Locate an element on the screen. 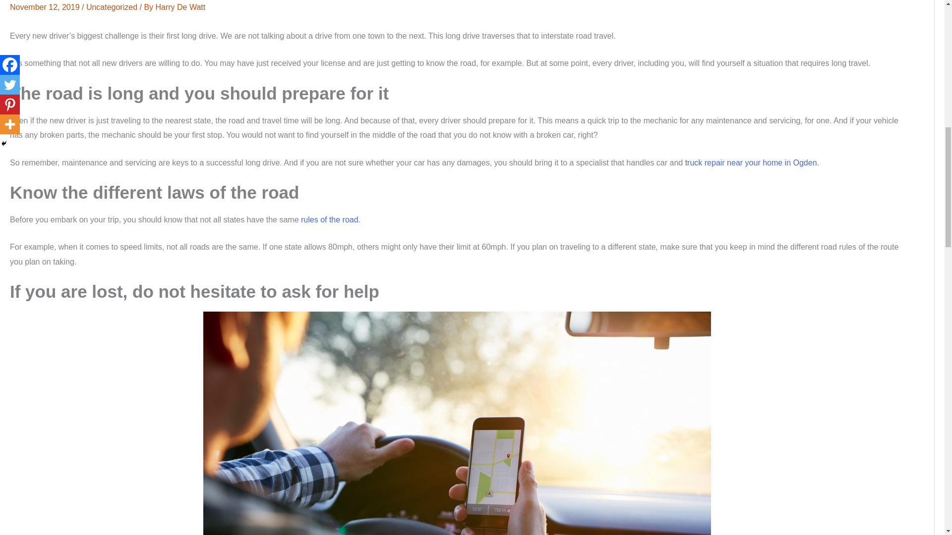 The width and height of the screenshot is (952, 535). rules of the road is located at coordinates (329, 220).